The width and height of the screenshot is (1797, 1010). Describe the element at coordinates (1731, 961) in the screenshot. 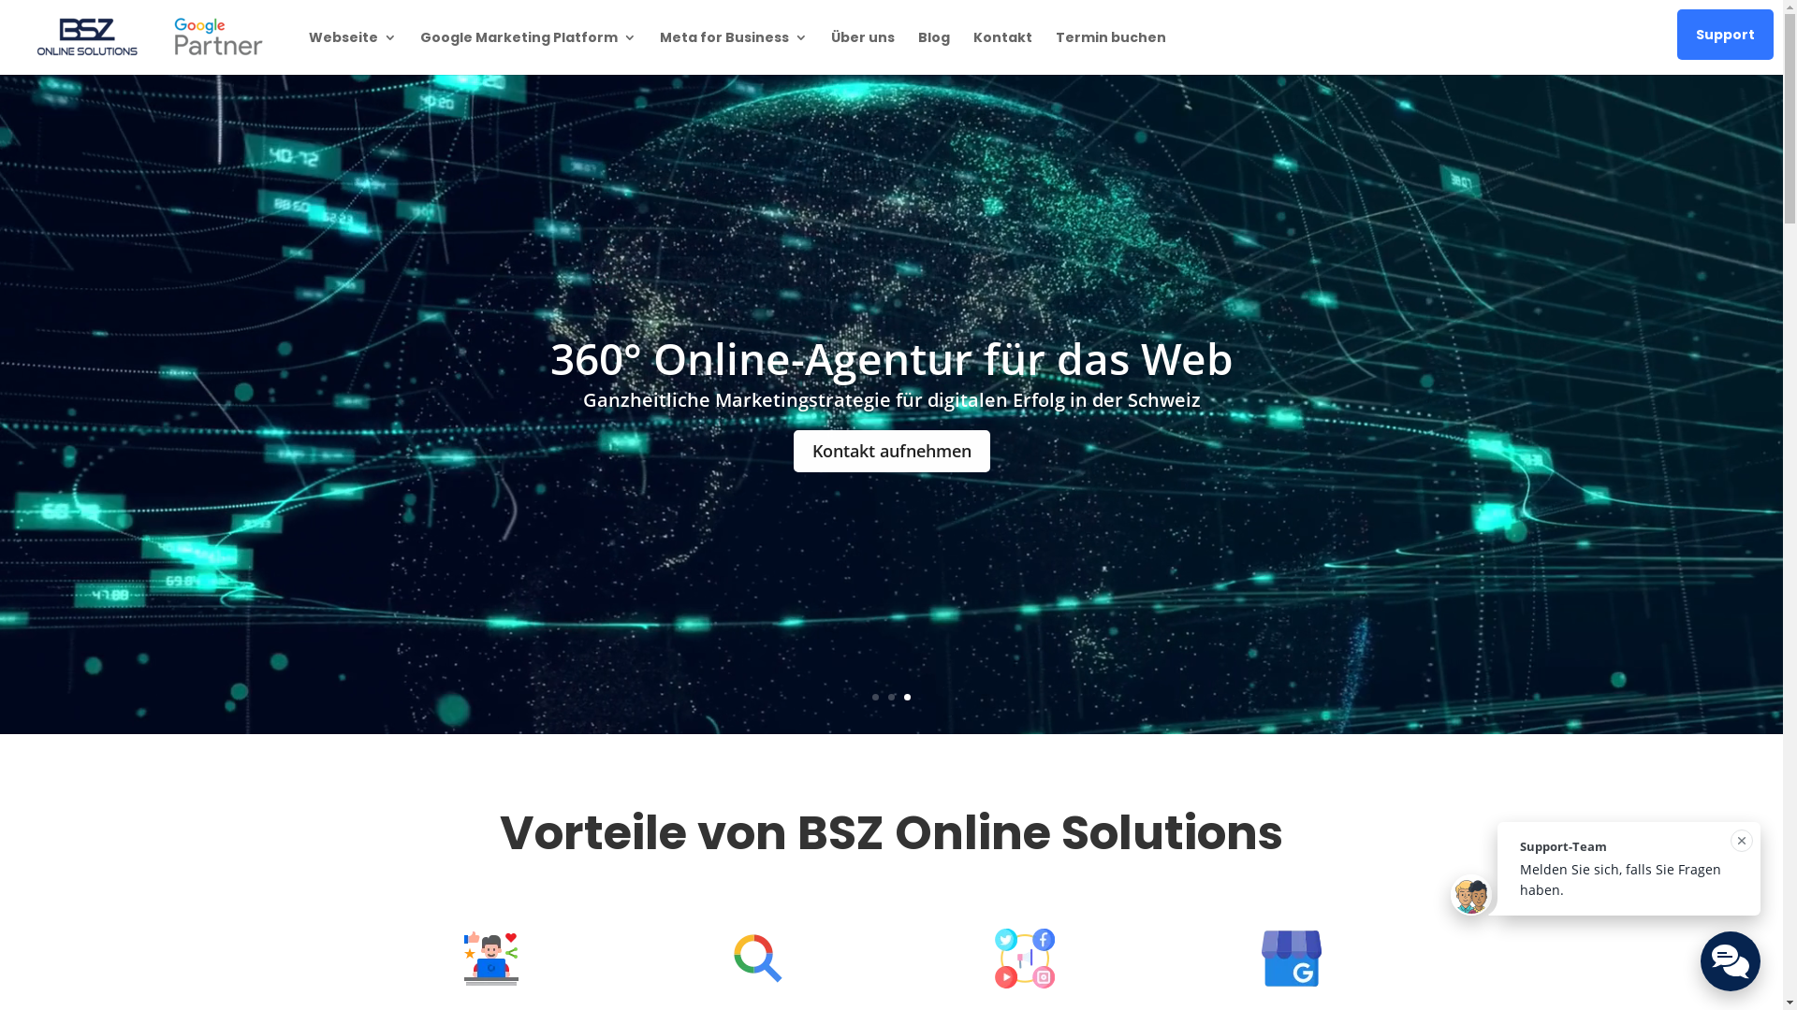

I see `Messenger button` at that location.